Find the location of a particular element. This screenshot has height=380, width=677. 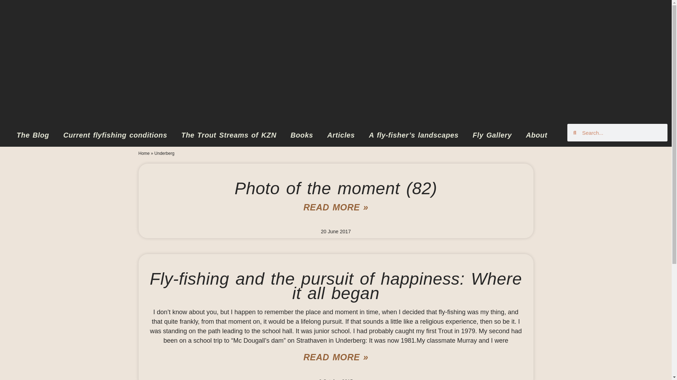

Fly Gallery is located at coordinates (492, 135).